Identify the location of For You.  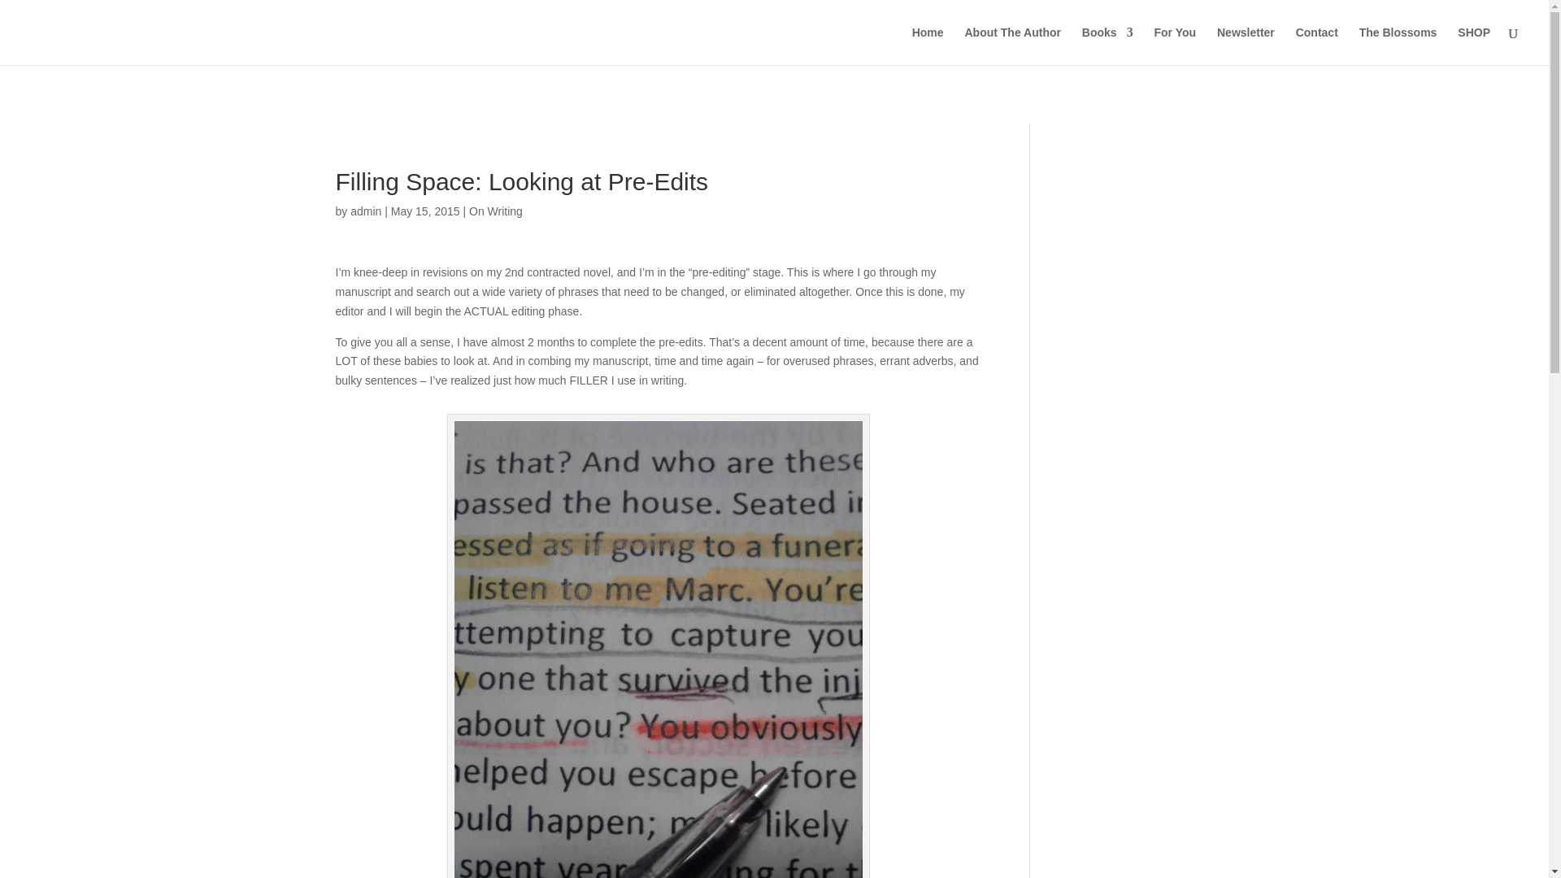
(1176, 46).